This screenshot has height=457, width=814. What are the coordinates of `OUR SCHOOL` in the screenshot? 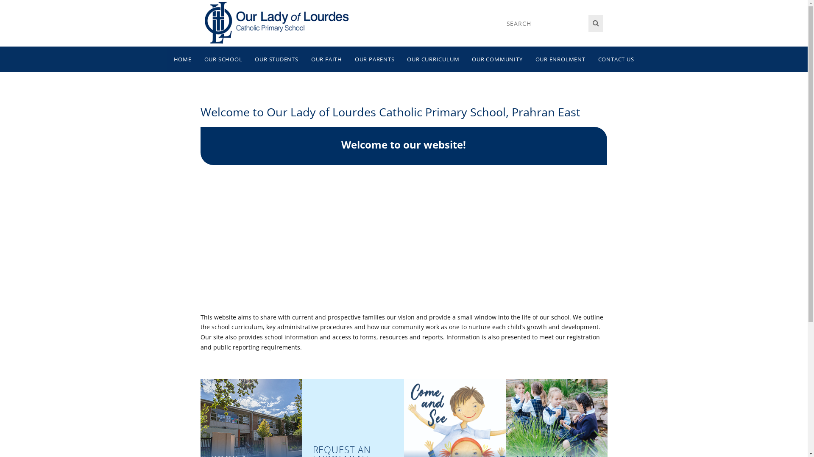 It's located at (223, 59).